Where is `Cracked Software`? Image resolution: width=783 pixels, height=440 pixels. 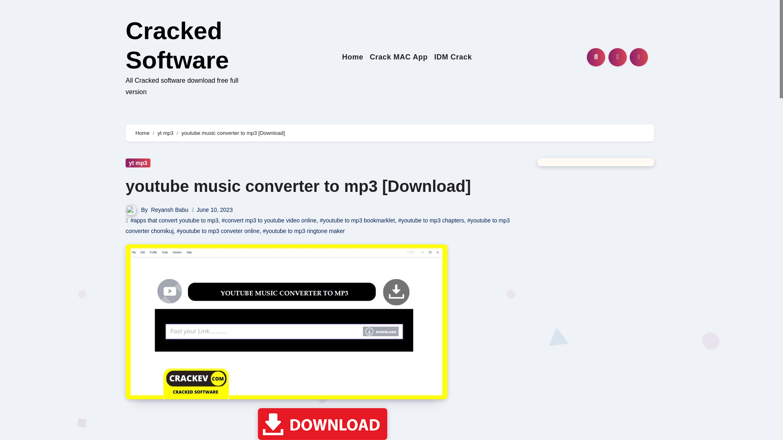 Cracked Software is located at coordinates (177, 46).